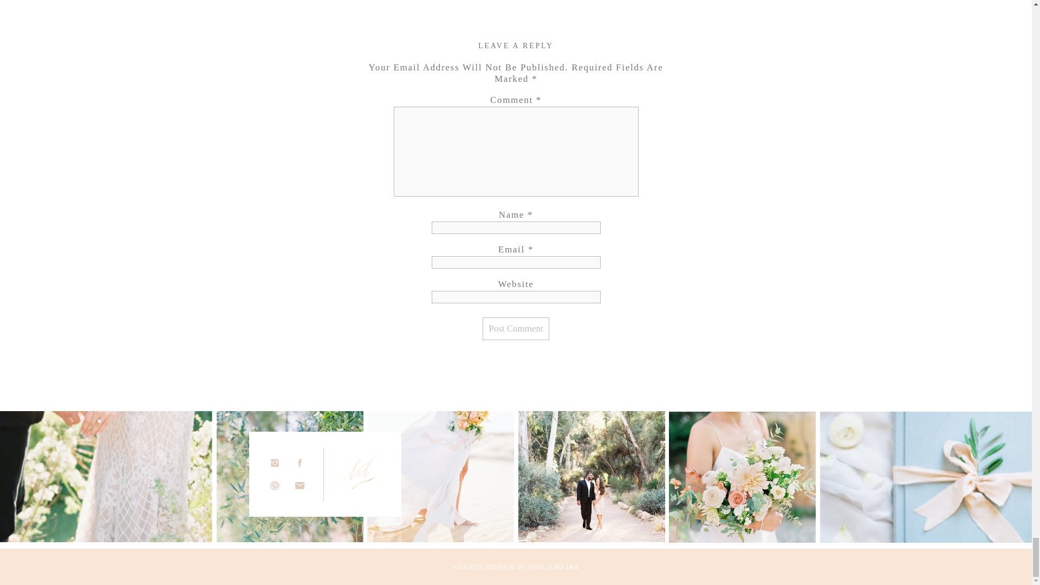 The height and width of the screenshot is (585, 1040). What do you see at coordinates (516, 328) in the screenshot?
I see `Post Comment` at bounding box center [516, 328].